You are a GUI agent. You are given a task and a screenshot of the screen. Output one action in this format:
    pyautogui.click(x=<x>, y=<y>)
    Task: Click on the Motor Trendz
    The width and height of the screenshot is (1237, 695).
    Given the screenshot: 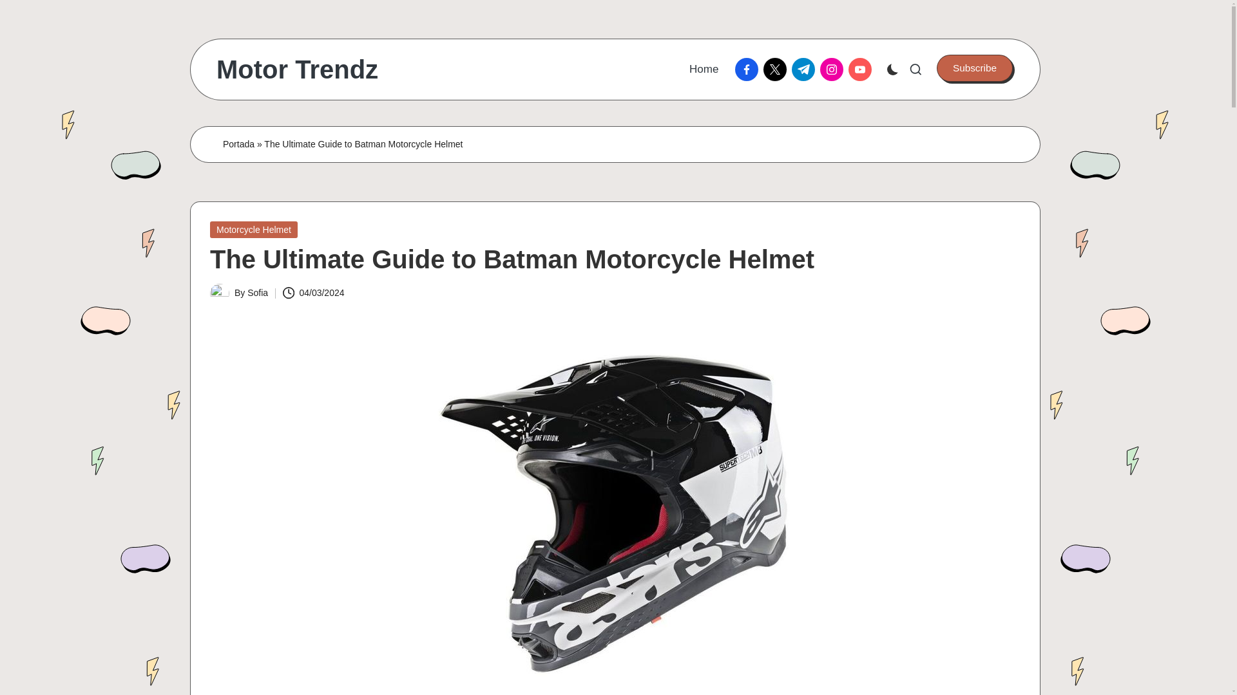 What is the action you would take?
    pyautogui.click(x=298, y=69)
    